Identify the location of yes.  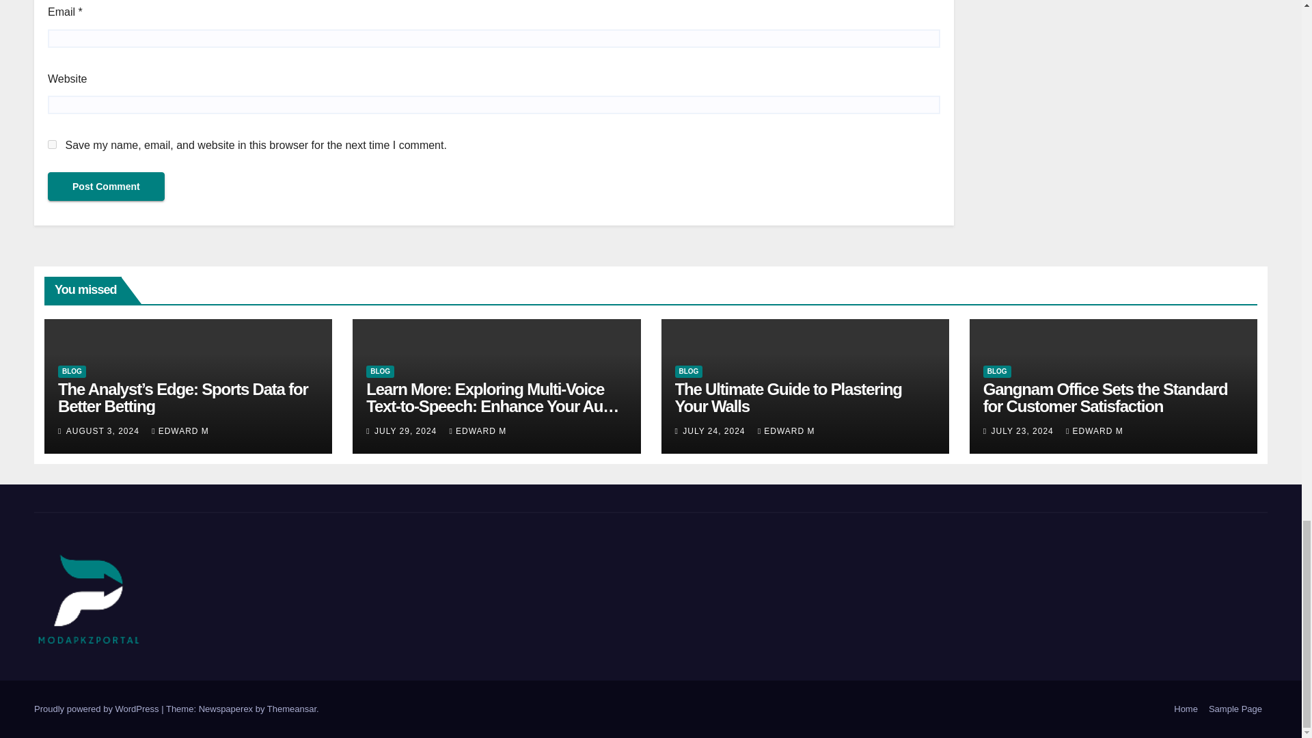
(52, 145).